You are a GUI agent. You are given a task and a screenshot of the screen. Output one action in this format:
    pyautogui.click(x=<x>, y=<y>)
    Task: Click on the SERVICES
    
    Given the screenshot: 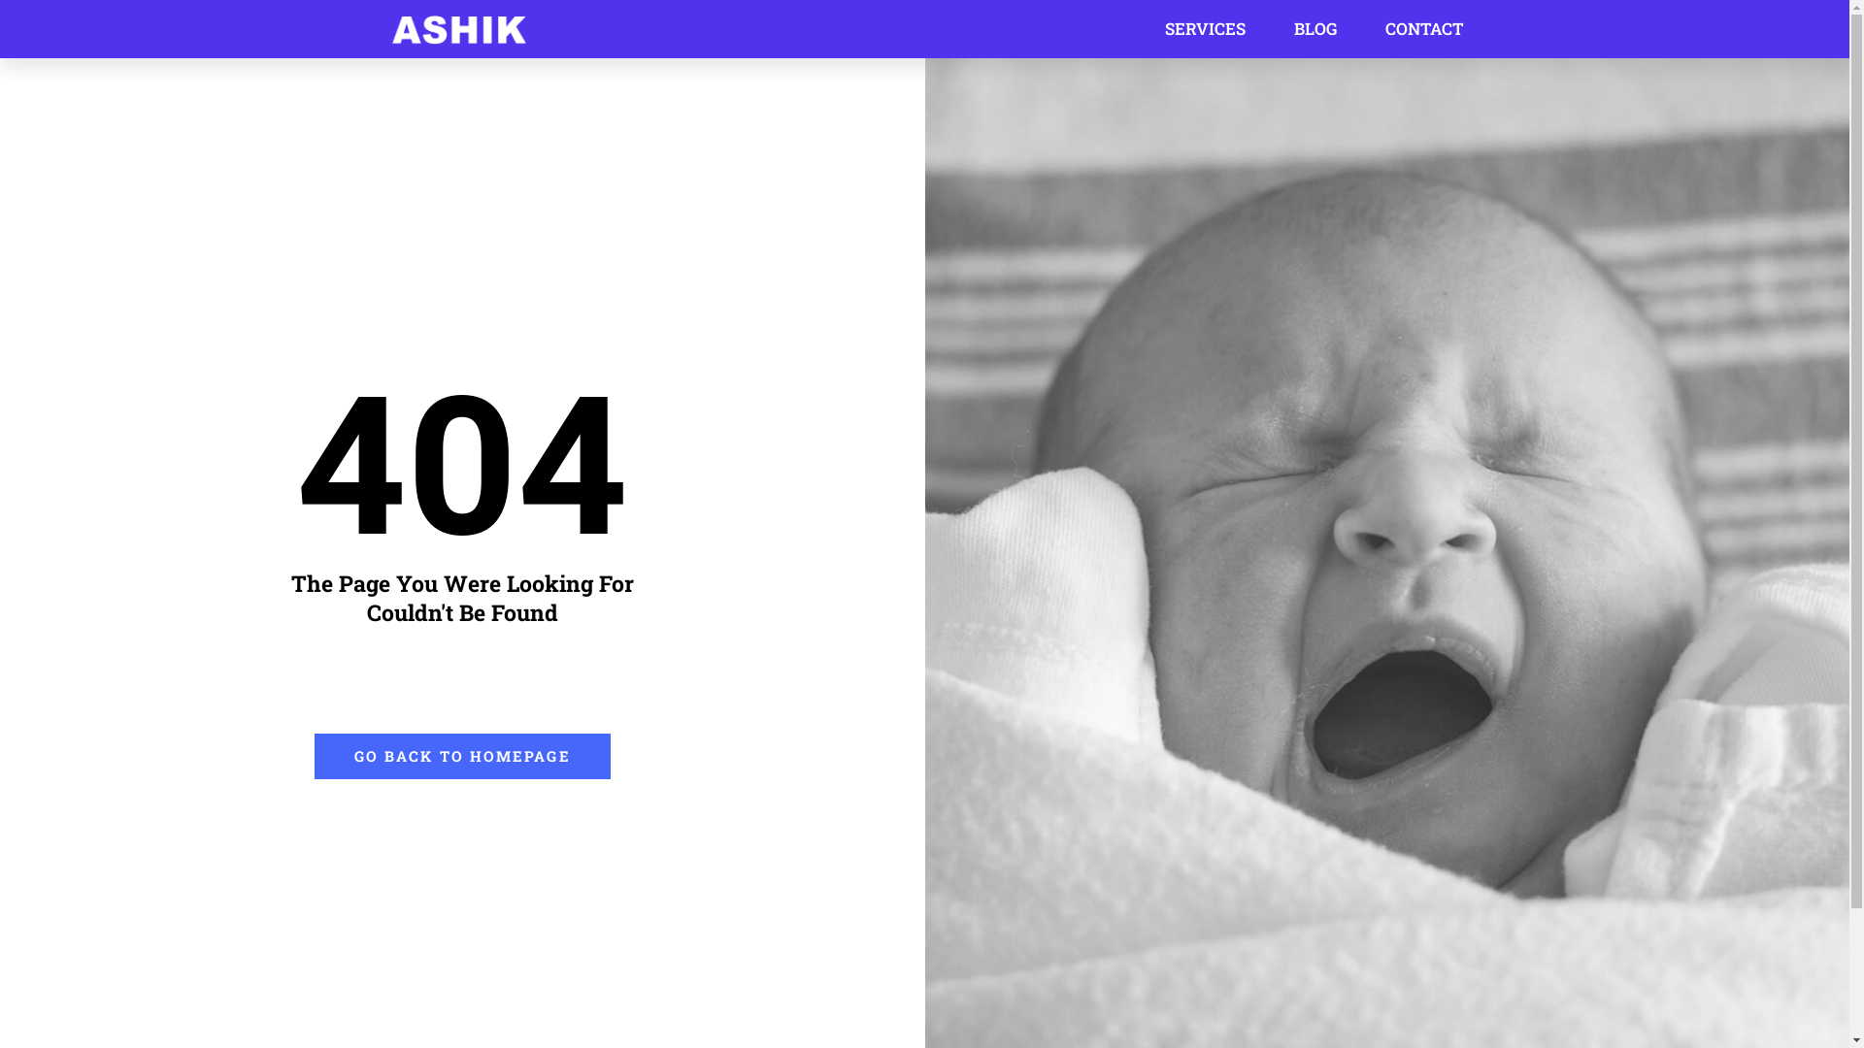 What is the action you would take?
    pyautogui.click(x=1206, y=29)
    